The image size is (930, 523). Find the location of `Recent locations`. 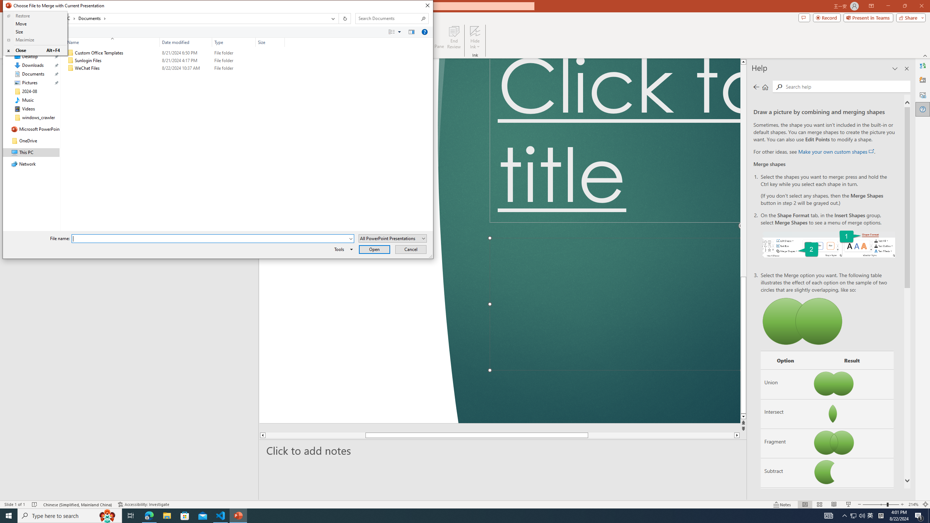

Recent locations is located at coordinates (29, 19).